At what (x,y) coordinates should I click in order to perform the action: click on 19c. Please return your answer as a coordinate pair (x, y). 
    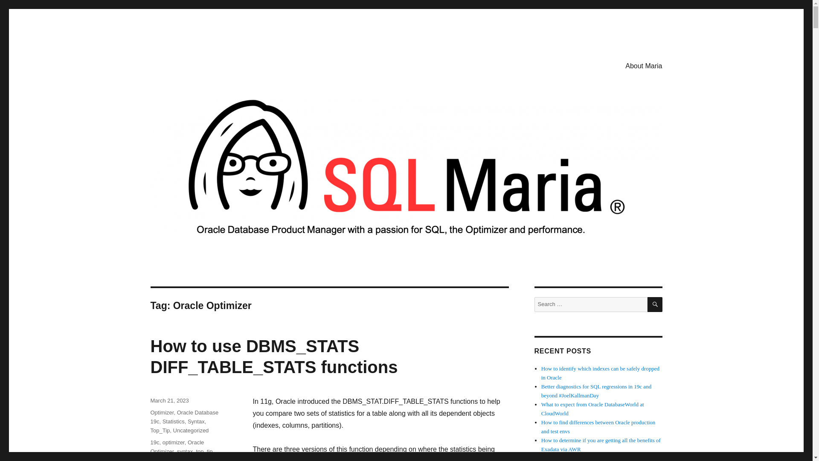
    Looking at the image, I should click on (154, 442).